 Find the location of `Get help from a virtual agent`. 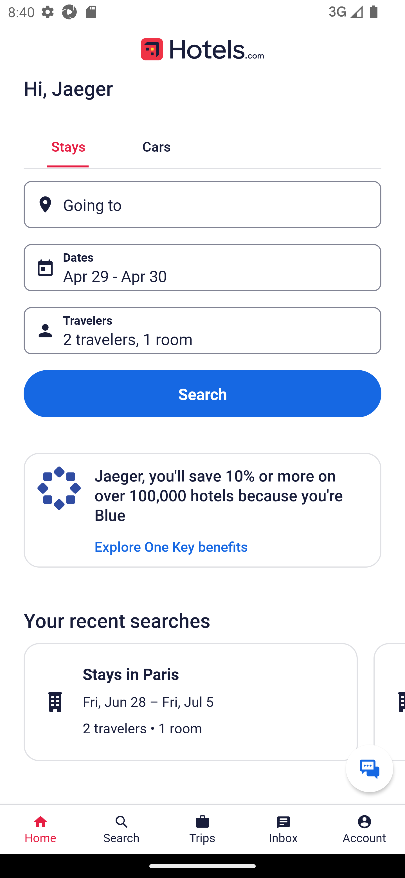

Get help from a virtual agent is located at coordinates (370, 768).